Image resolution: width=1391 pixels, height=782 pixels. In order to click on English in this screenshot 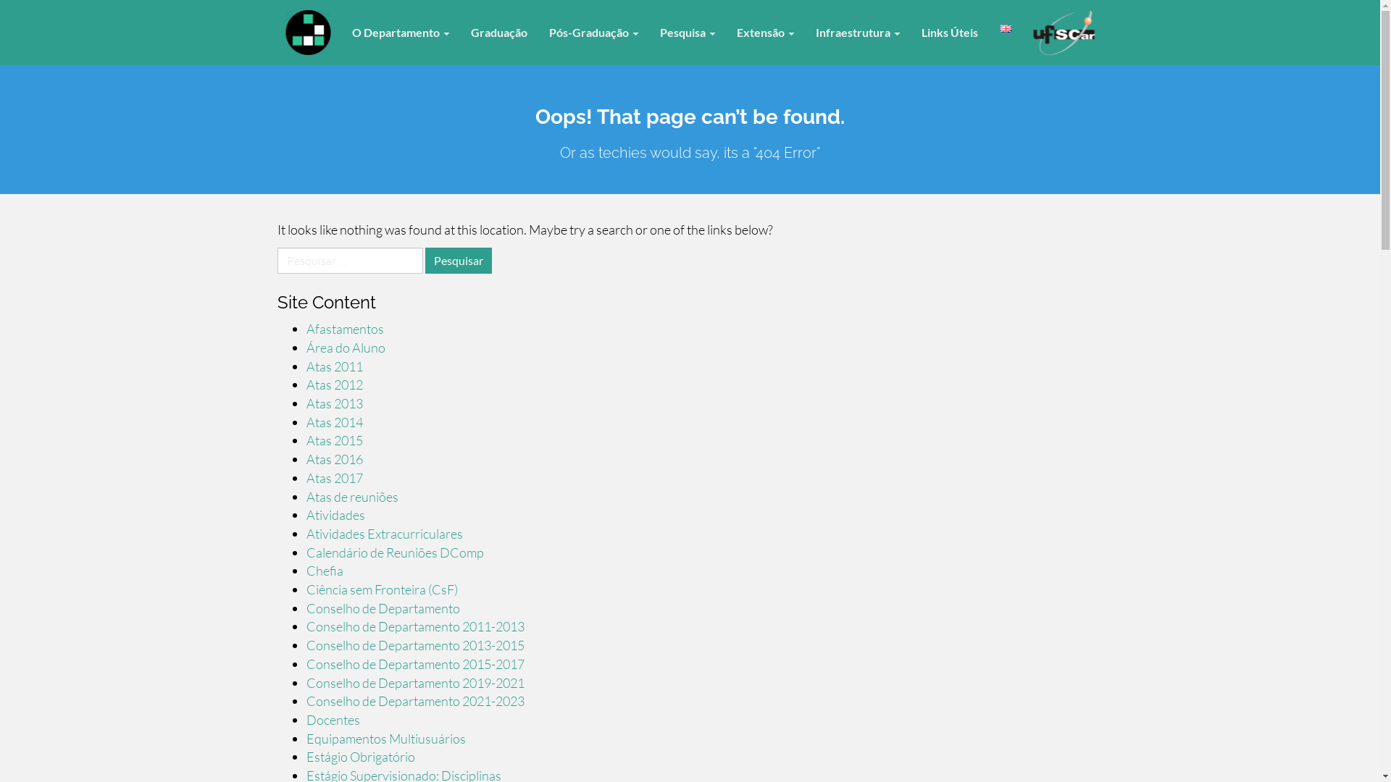, I will do `click(1006, 29)`.